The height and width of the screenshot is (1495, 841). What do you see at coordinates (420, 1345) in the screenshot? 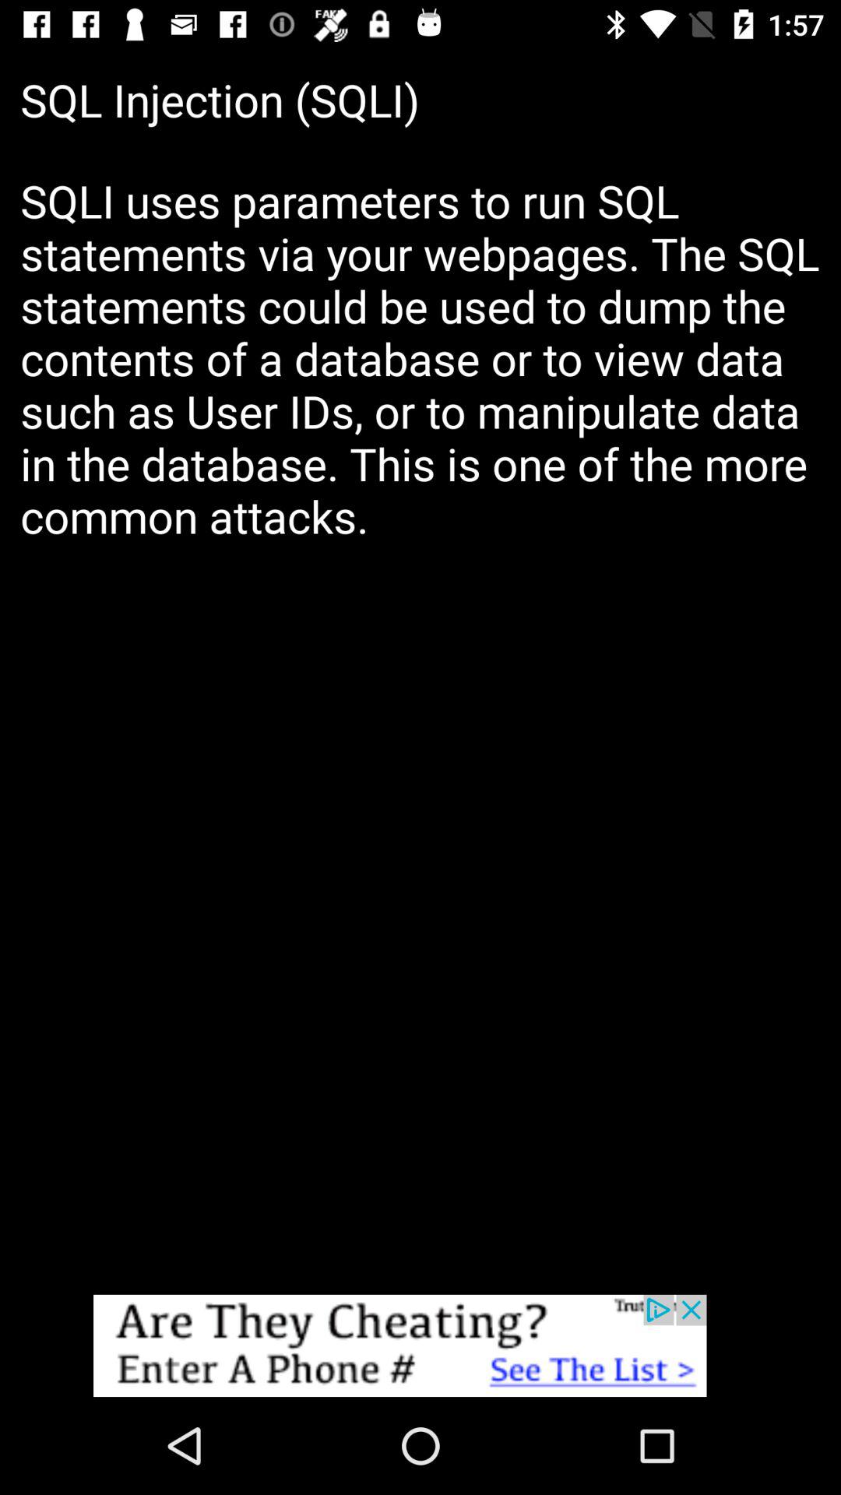
I see `advertiser banner` at bounding box center [420, 1345].